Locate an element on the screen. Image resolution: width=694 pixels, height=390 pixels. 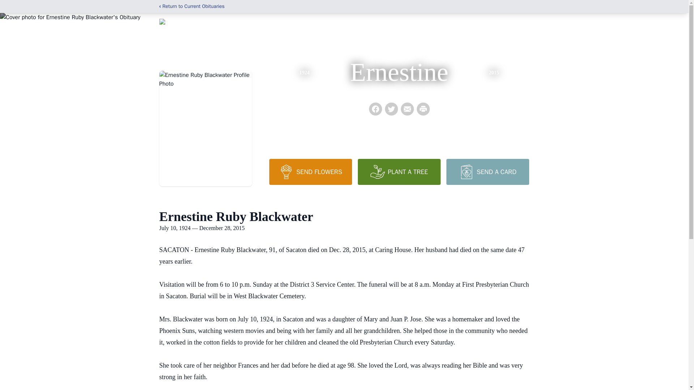
SEND FLOWERS is located at coordinates (310, 172).